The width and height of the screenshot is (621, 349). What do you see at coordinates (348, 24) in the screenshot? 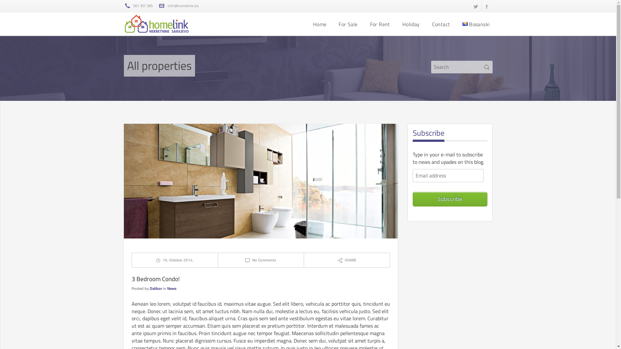
I see `For Sale` at bounding box center [348, 24].